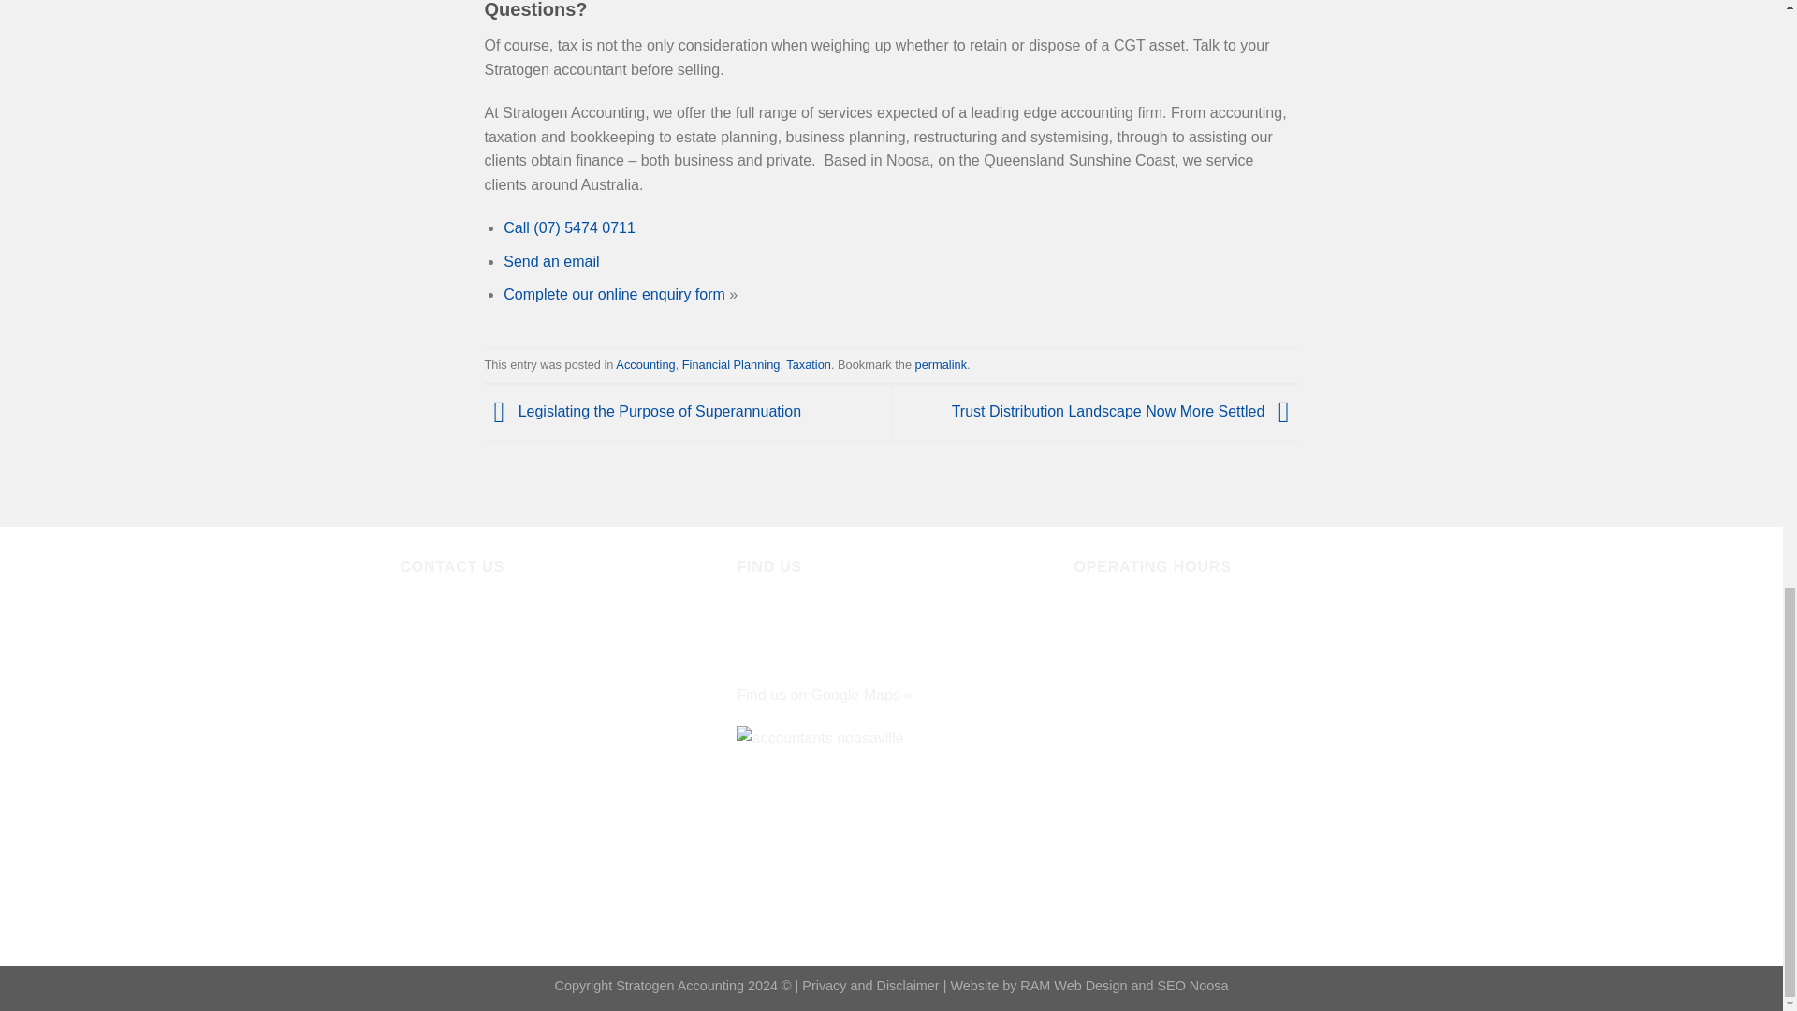 This screenshot has height=1011, width=1797. Describe the element at coordinates (550, 262) in the screenshot. I see `Send an email` at that location.